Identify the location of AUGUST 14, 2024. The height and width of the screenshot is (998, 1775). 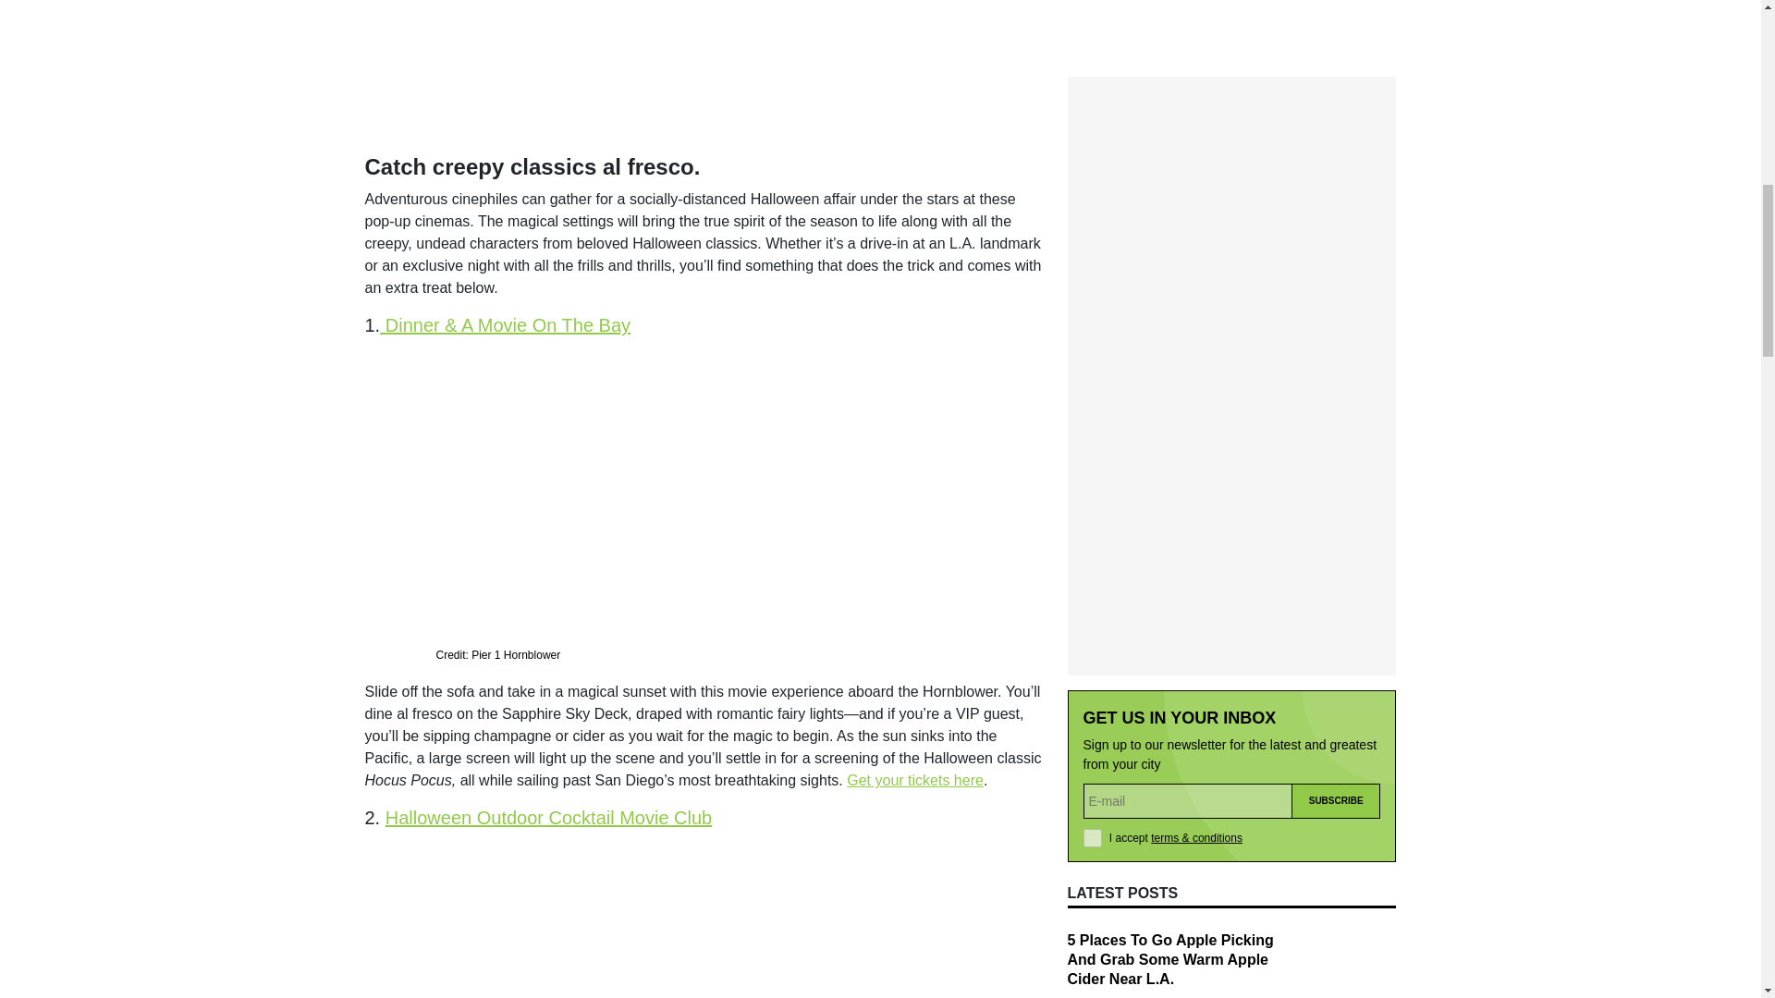
(1113, 739).